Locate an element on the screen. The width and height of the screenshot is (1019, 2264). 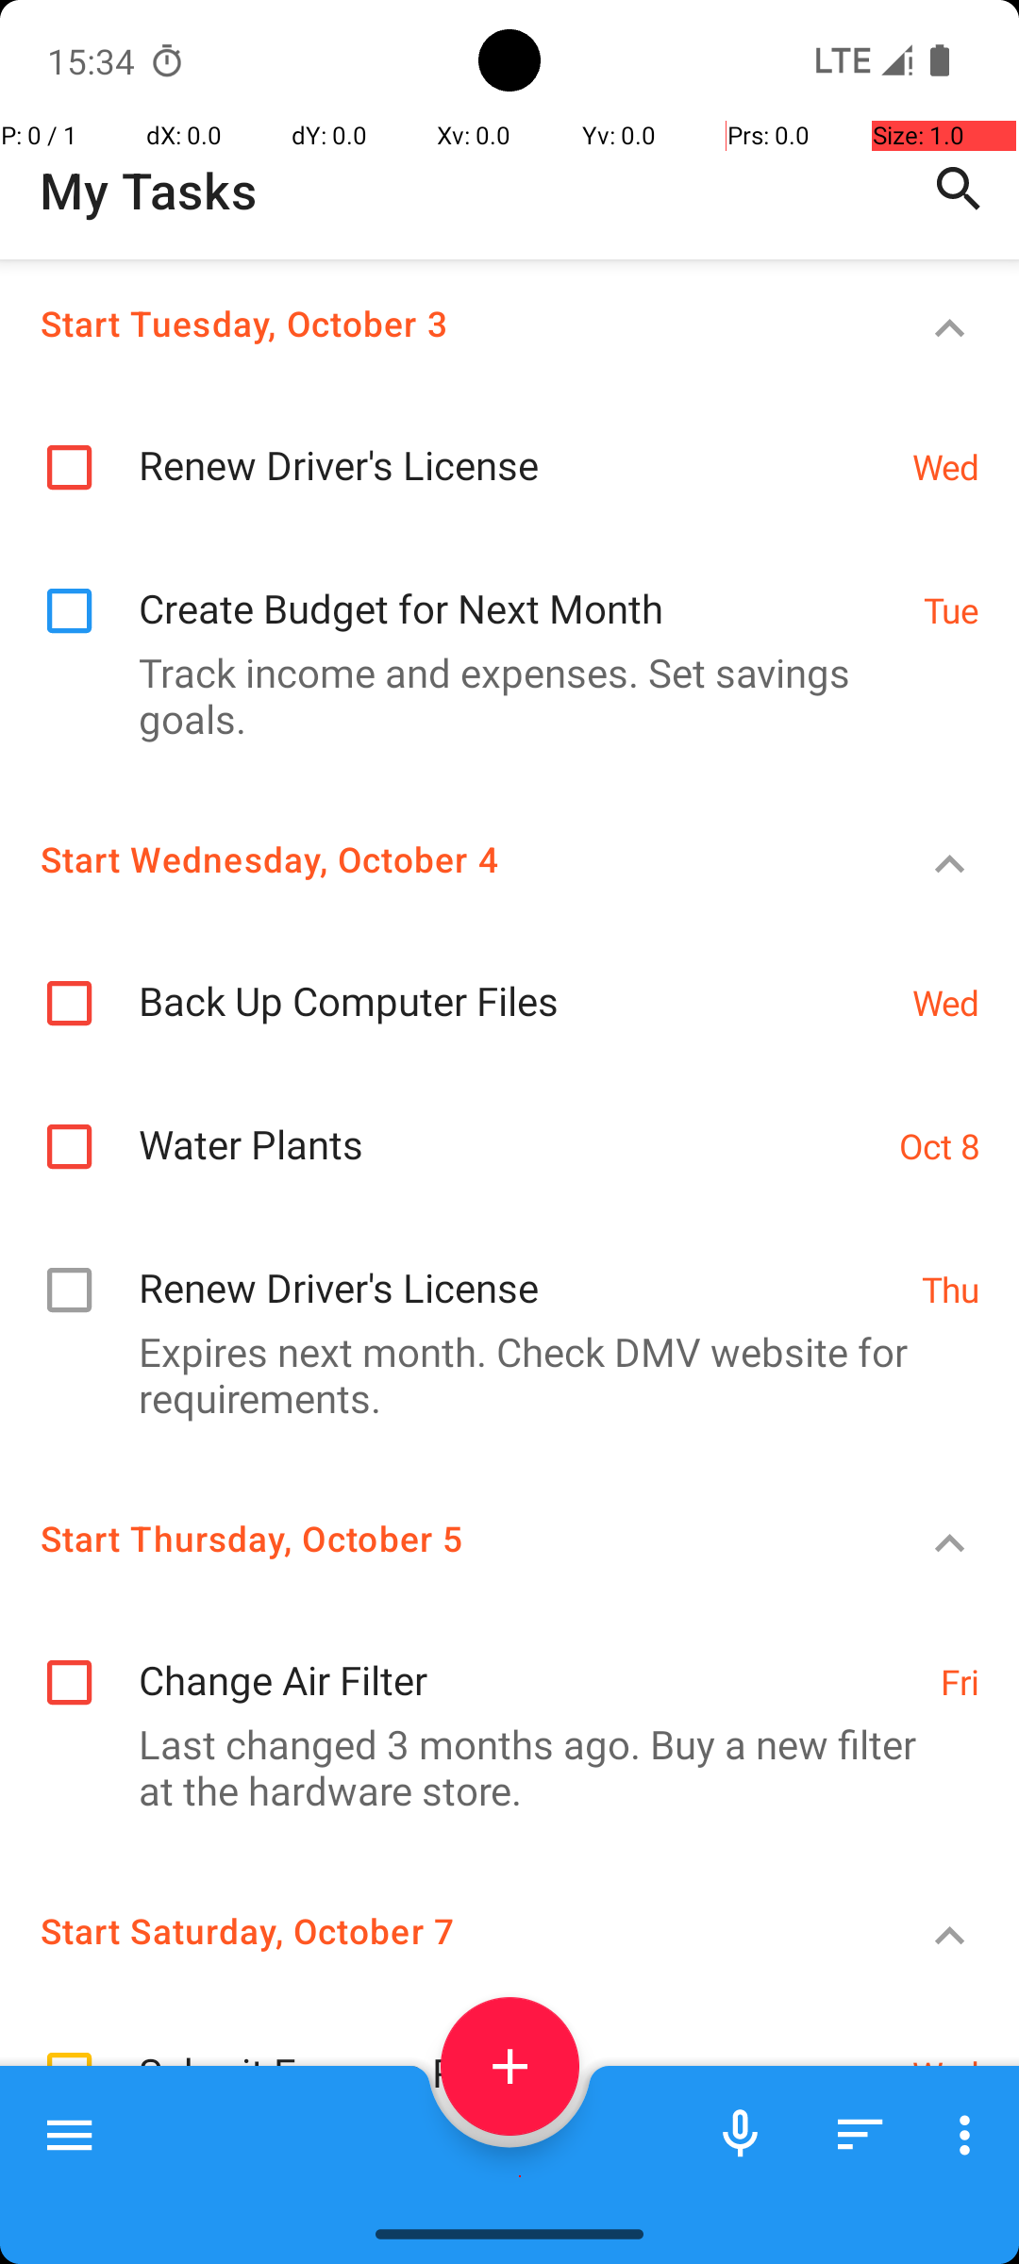
Track income and expenses. Set savings goals. is located at coordinates (500, 694).